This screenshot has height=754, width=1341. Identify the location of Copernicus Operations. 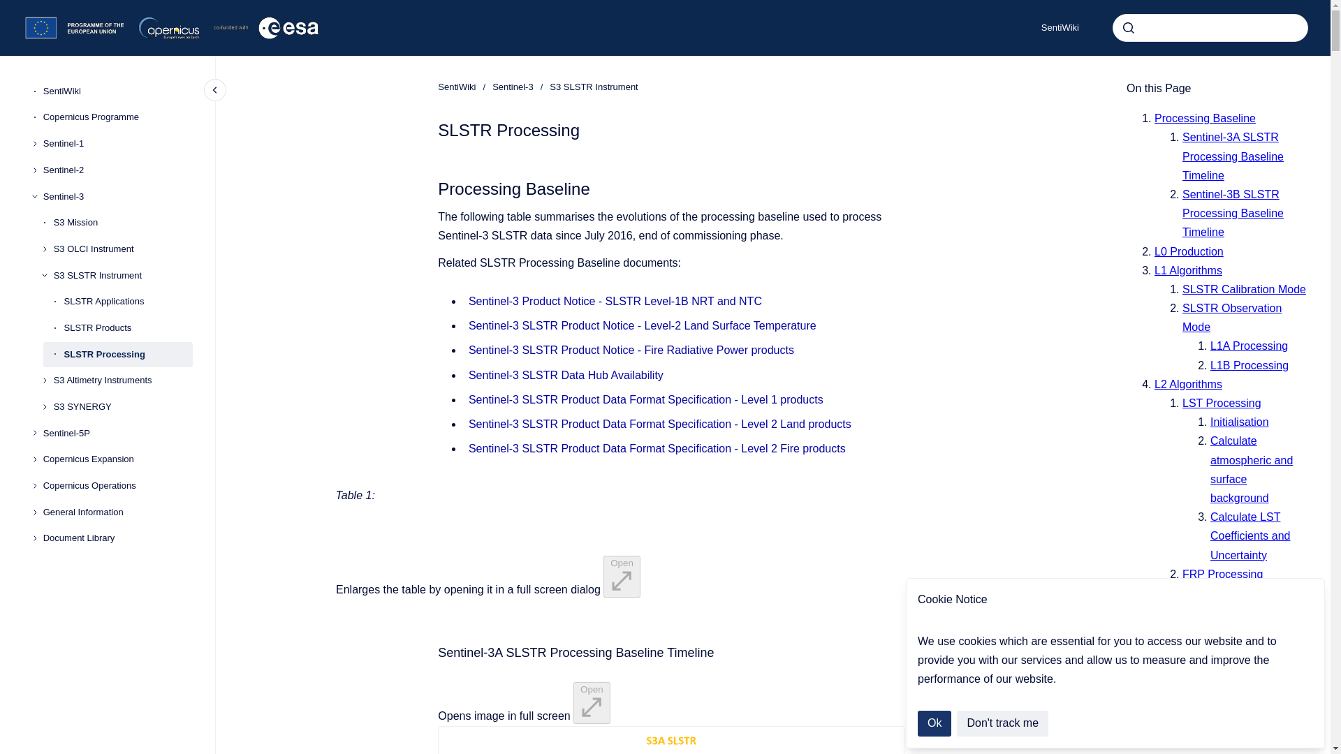
(117, 486).